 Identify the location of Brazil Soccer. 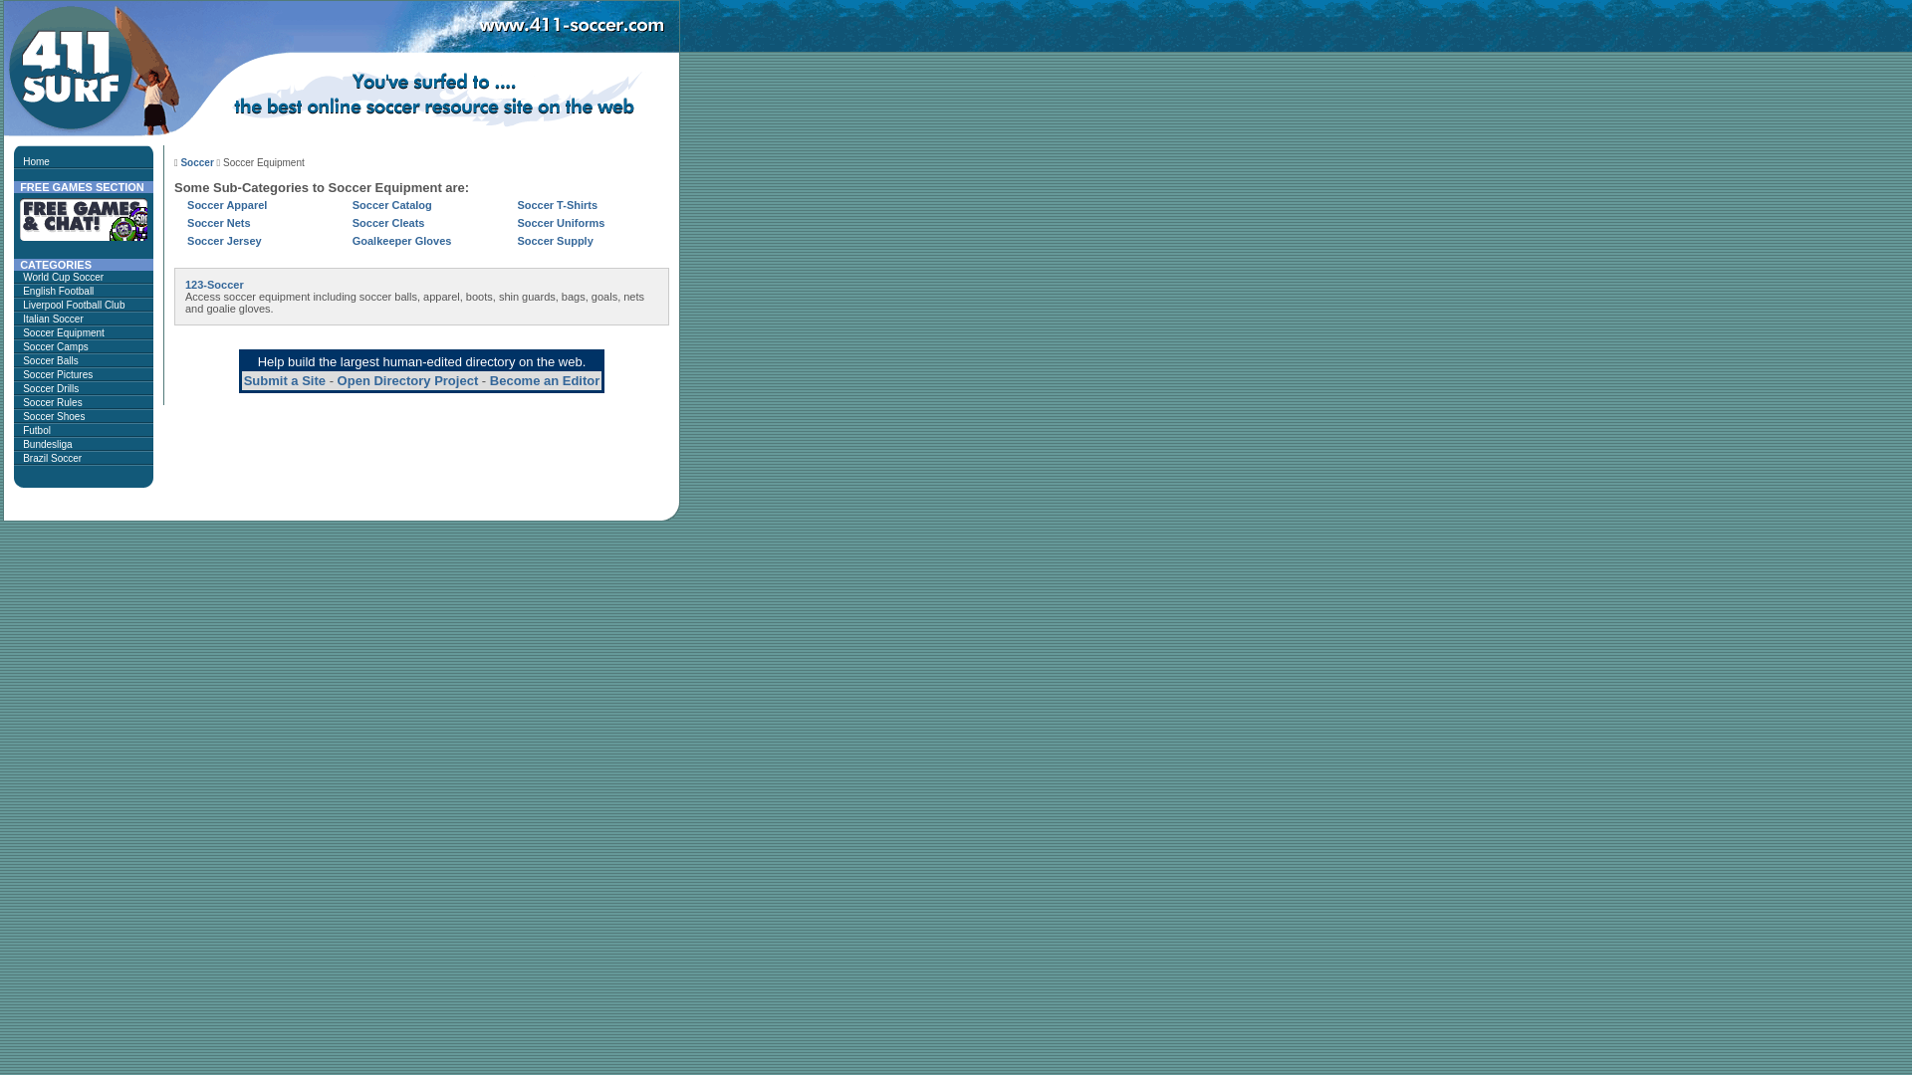
(52, 458).